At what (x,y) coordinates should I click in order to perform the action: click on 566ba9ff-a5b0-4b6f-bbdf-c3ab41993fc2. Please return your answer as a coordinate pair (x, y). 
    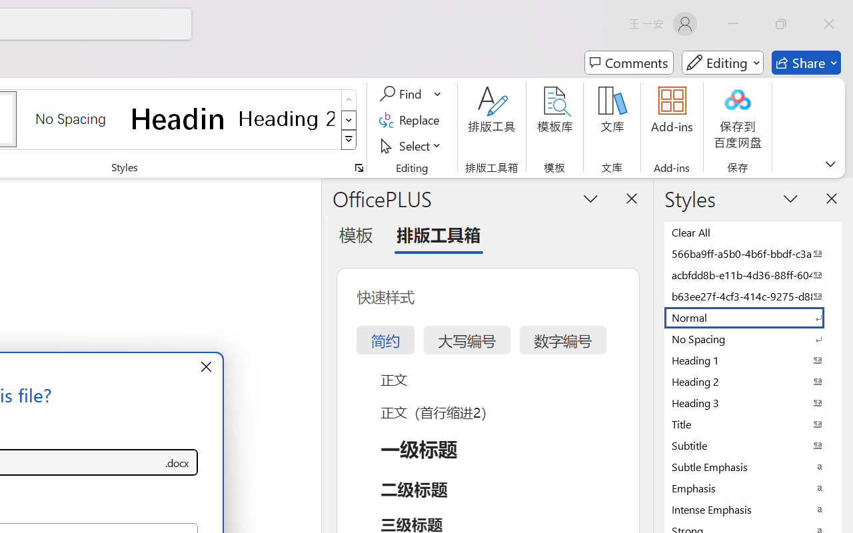
    Looking at the image, I should click on (753, 253).